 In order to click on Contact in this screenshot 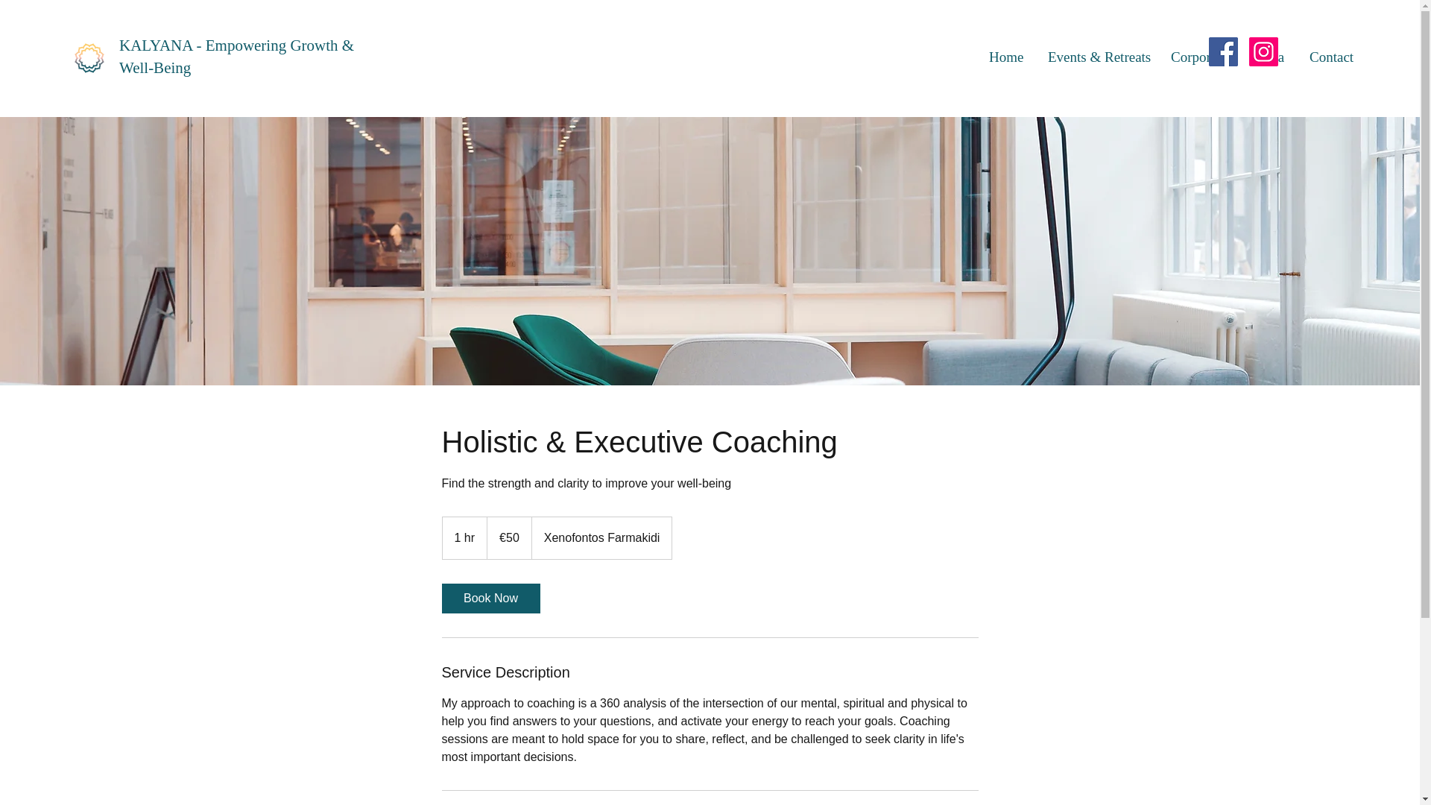, I will do `click(1331, 57)`.